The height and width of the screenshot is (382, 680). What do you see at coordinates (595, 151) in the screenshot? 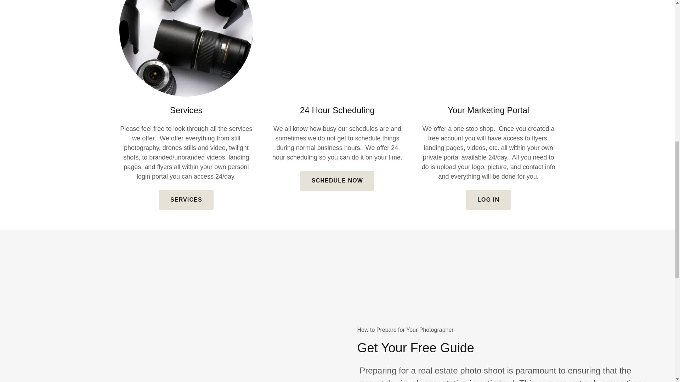
I see `ACCEPT` at bounding box center [595, 151].